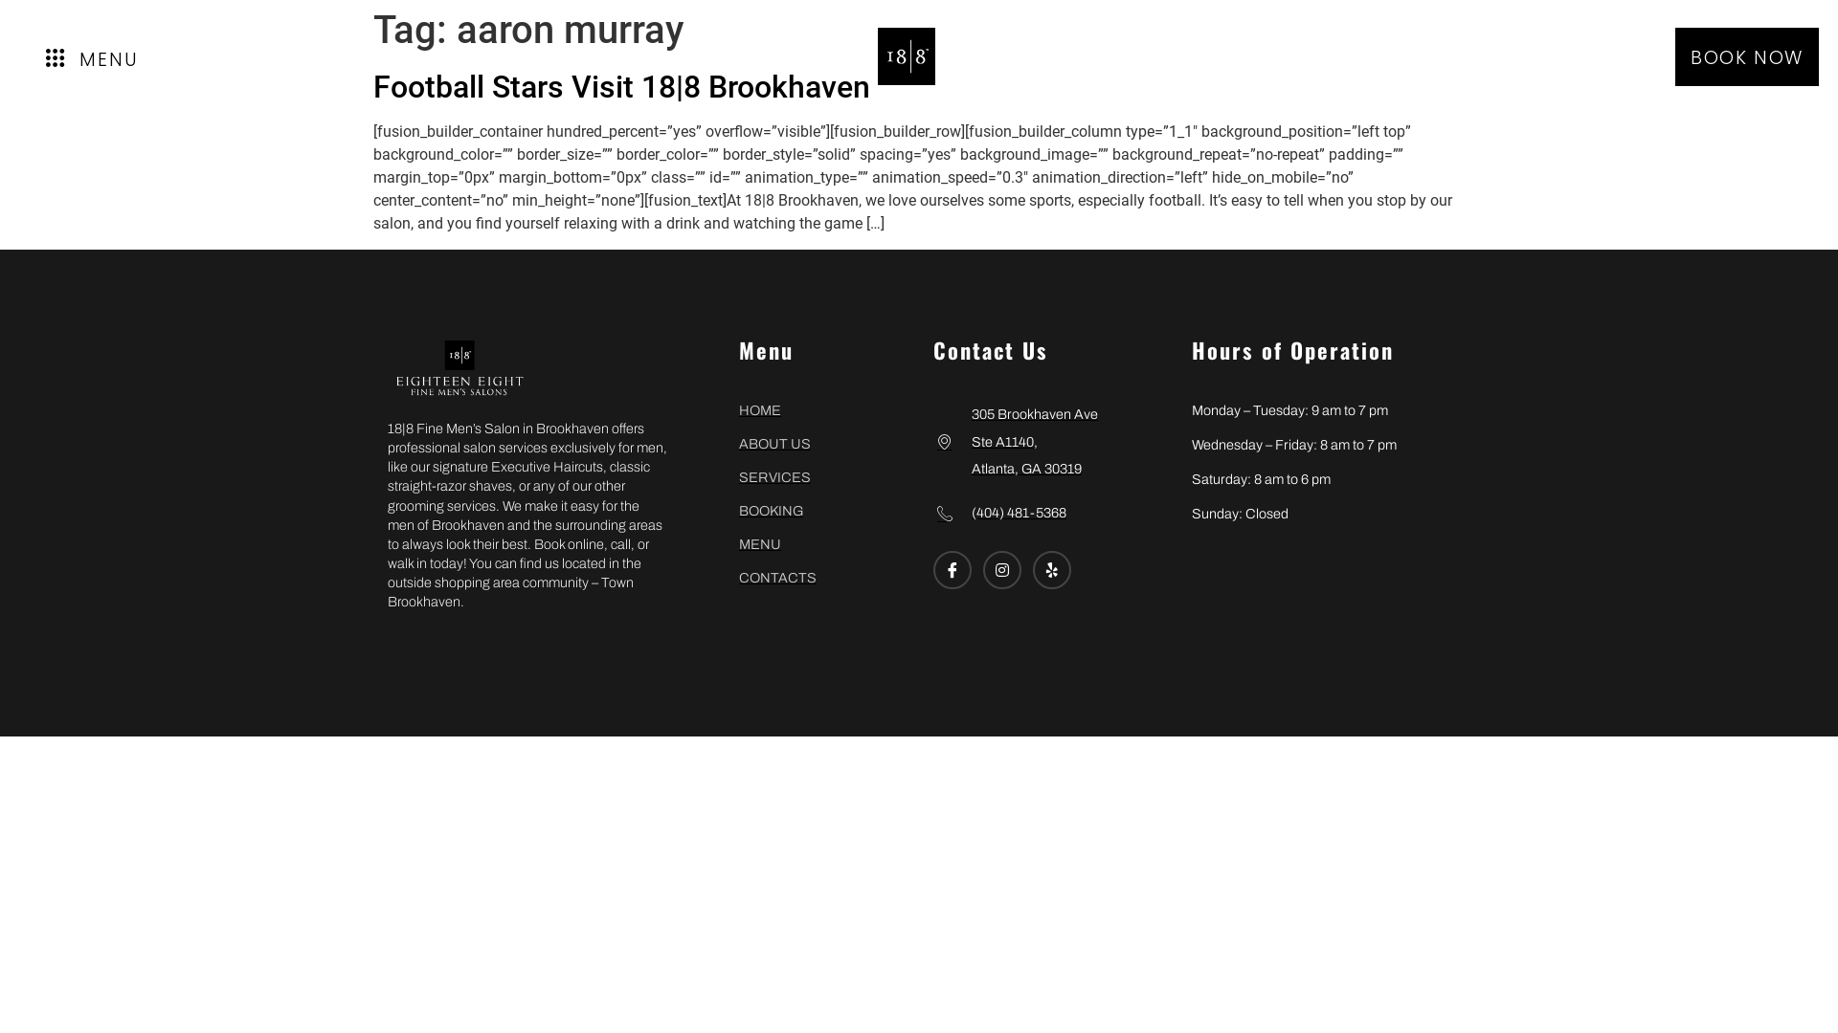  I want to click on BOOKING, so click(821, 511).